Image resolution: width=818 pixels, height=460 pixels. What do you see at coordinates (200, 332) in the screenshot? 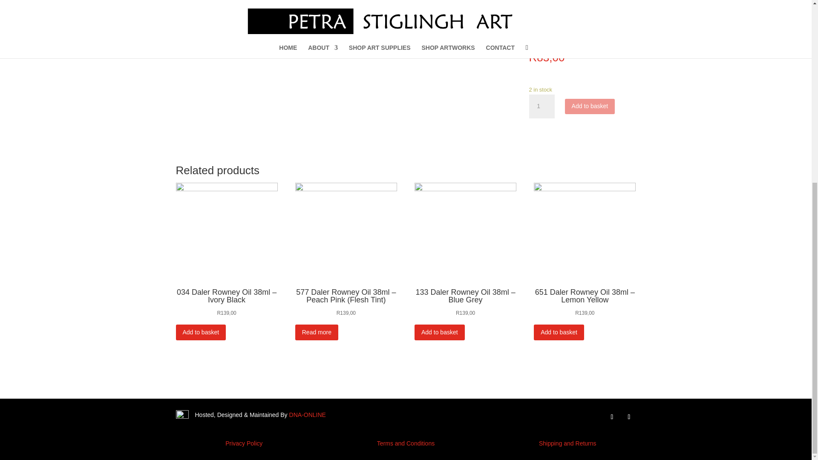
I see `Add to basket` at bounding box center [200, 332].